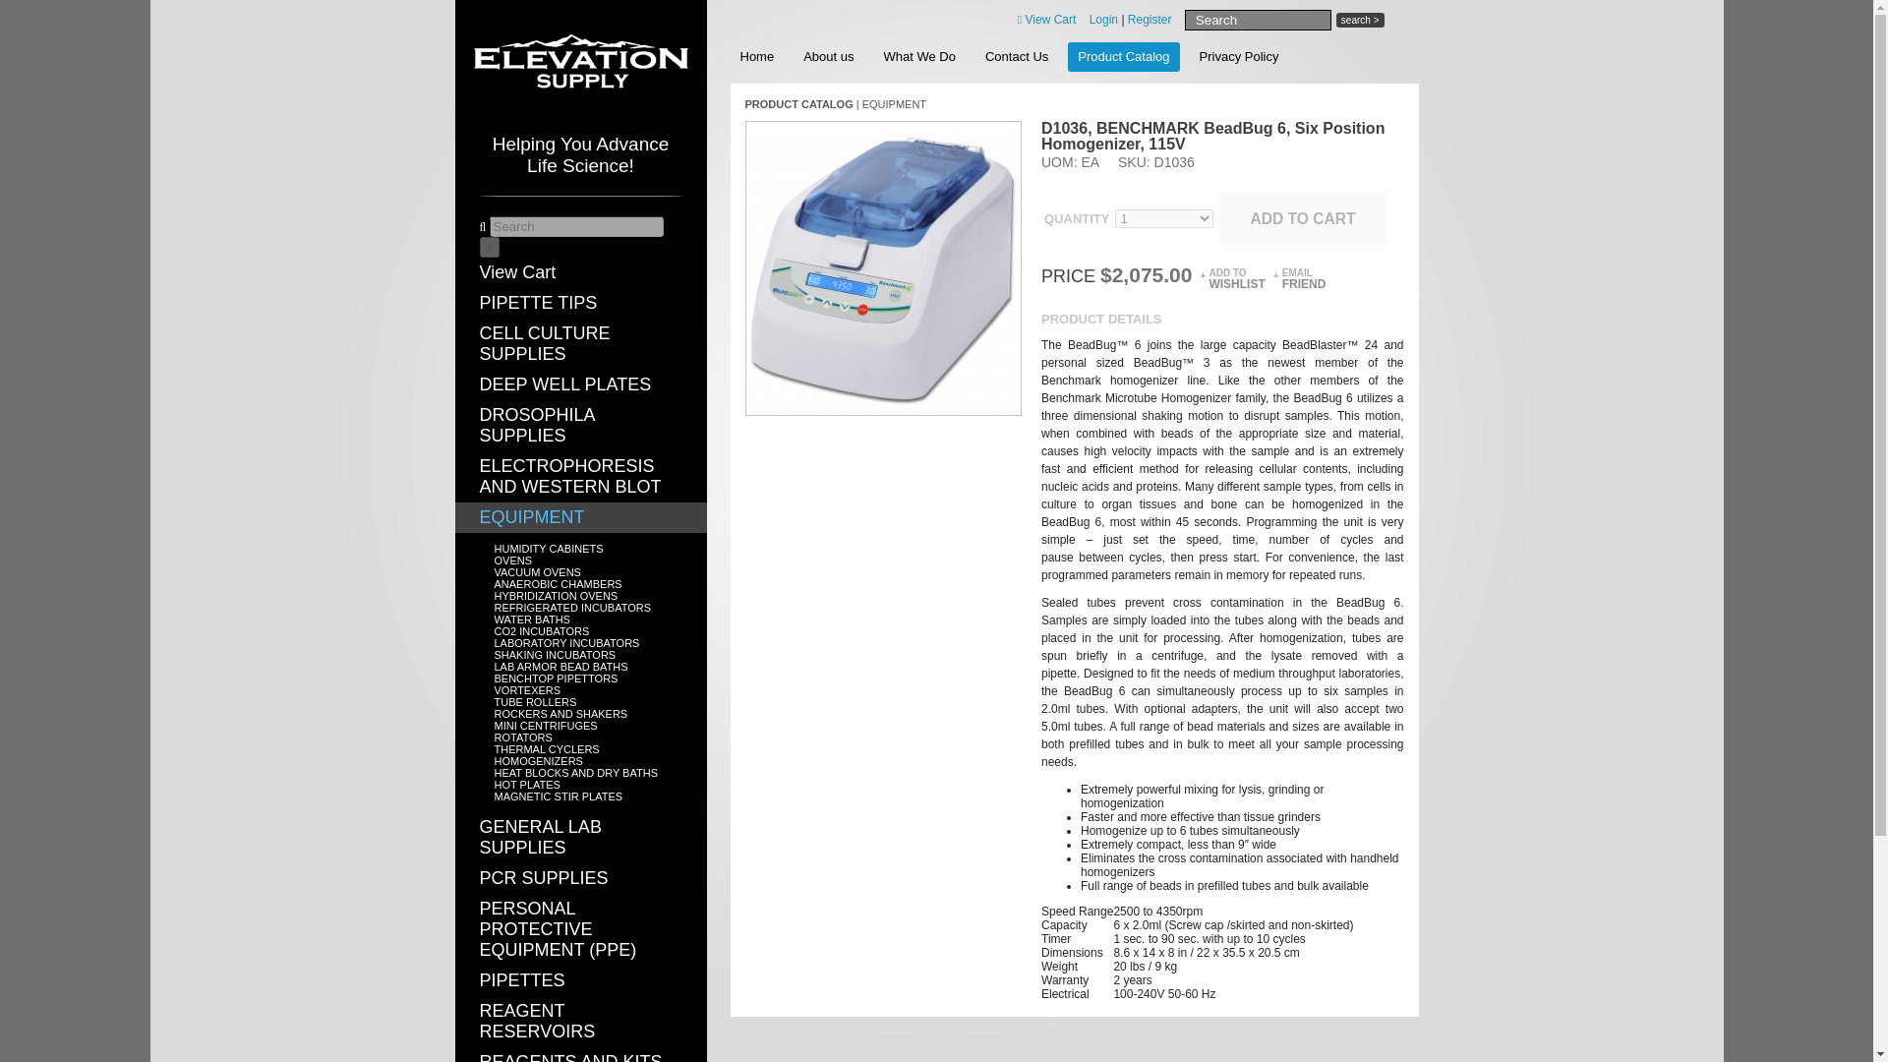 The image size is (1888, 1062). I want to click on ROTATORS, so click(521, 737).